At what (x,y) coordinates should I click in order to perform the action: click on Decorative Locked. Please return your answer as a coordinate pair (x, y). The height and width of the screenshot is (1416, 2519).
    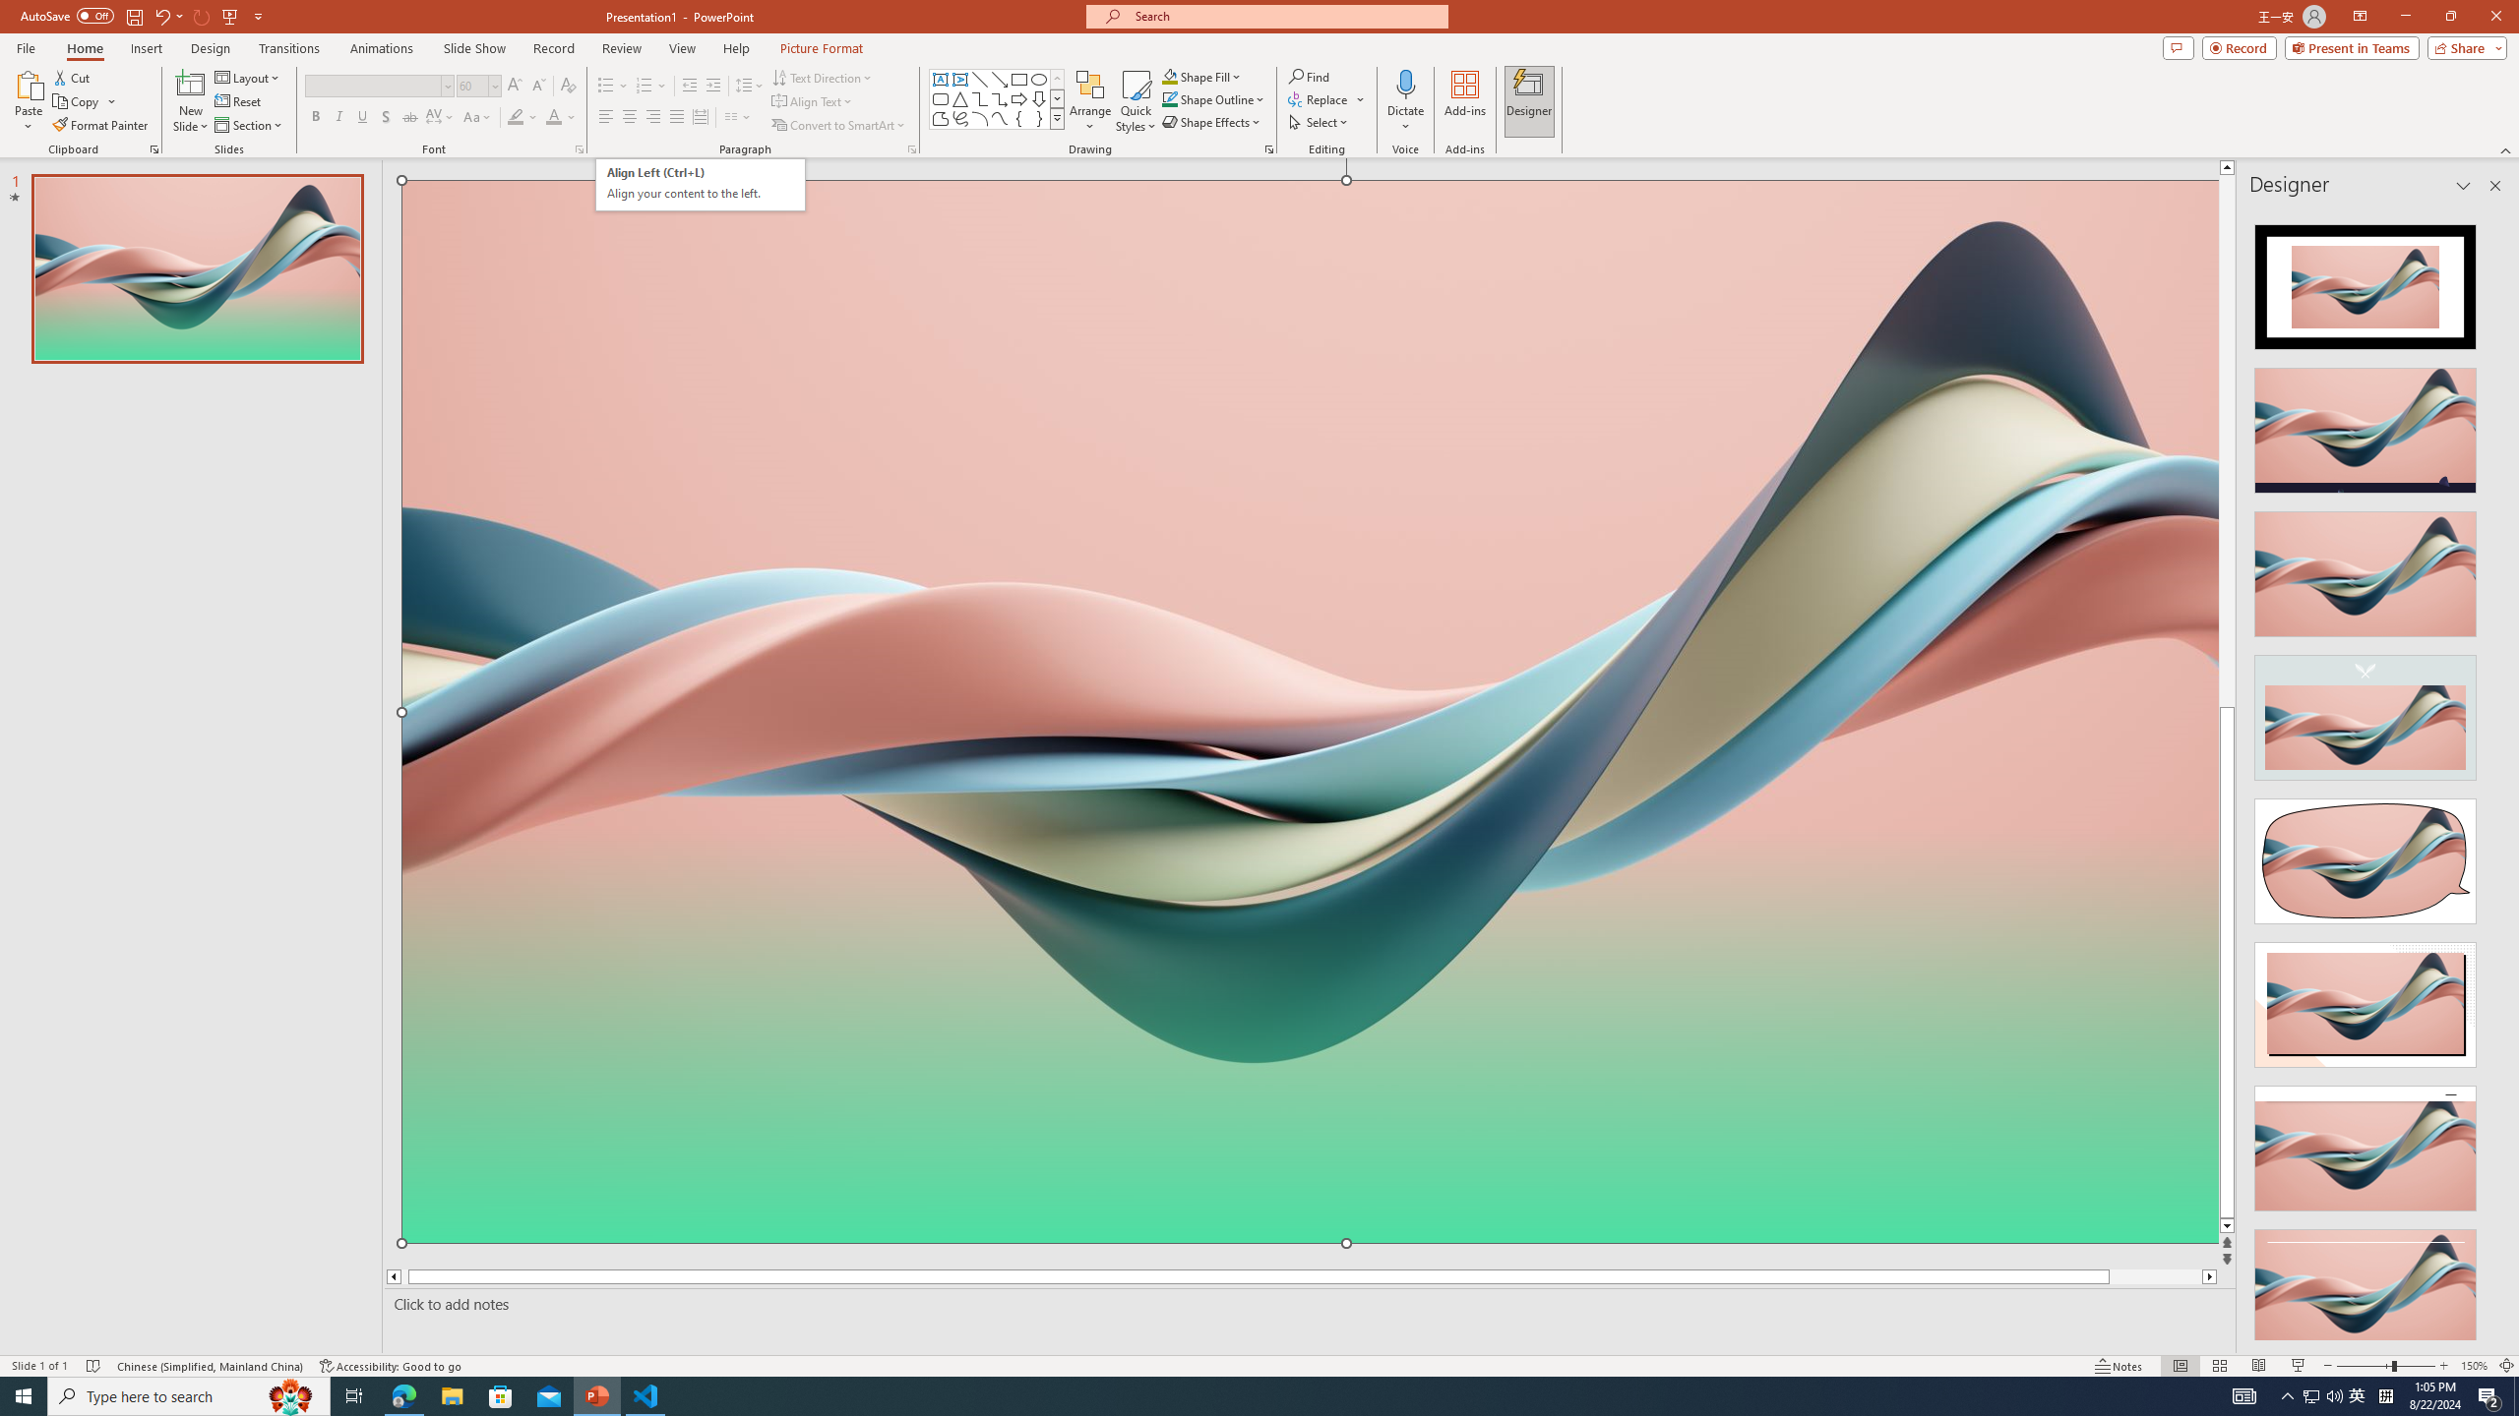
    Looking at the image, I should click on (1311, 1001).